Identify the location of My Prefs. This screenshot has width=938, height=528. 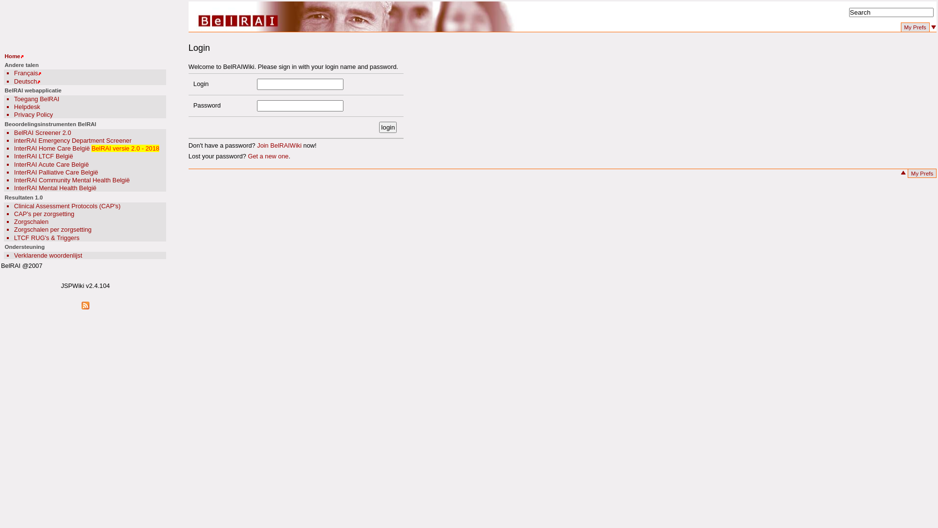
(916, 27).